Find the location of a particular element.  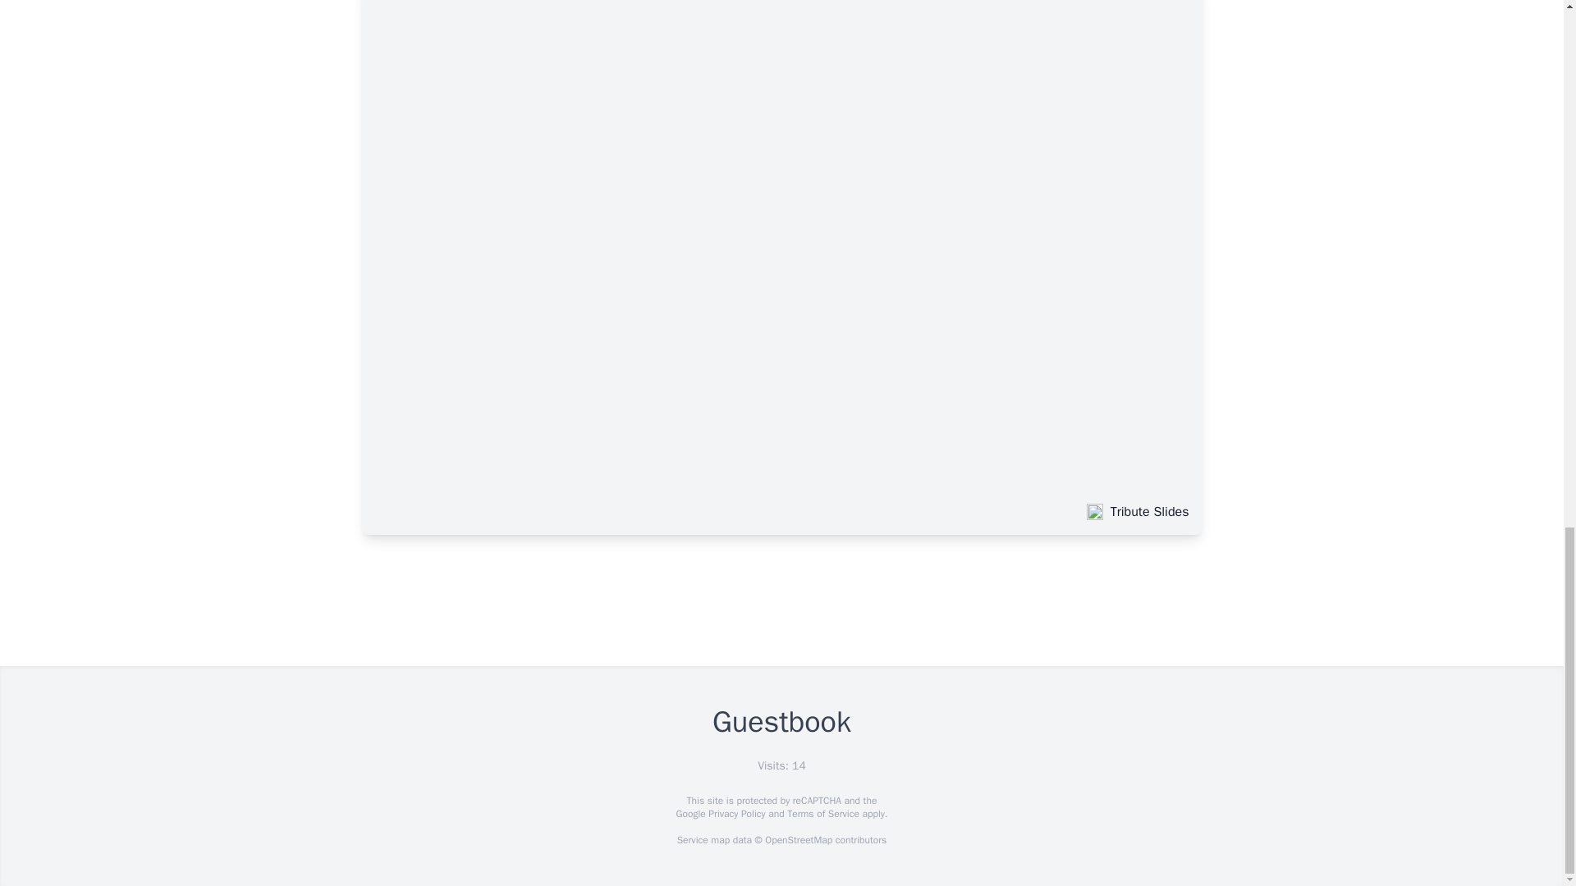

OpenStreetMap is located at coordinates (798, 840).